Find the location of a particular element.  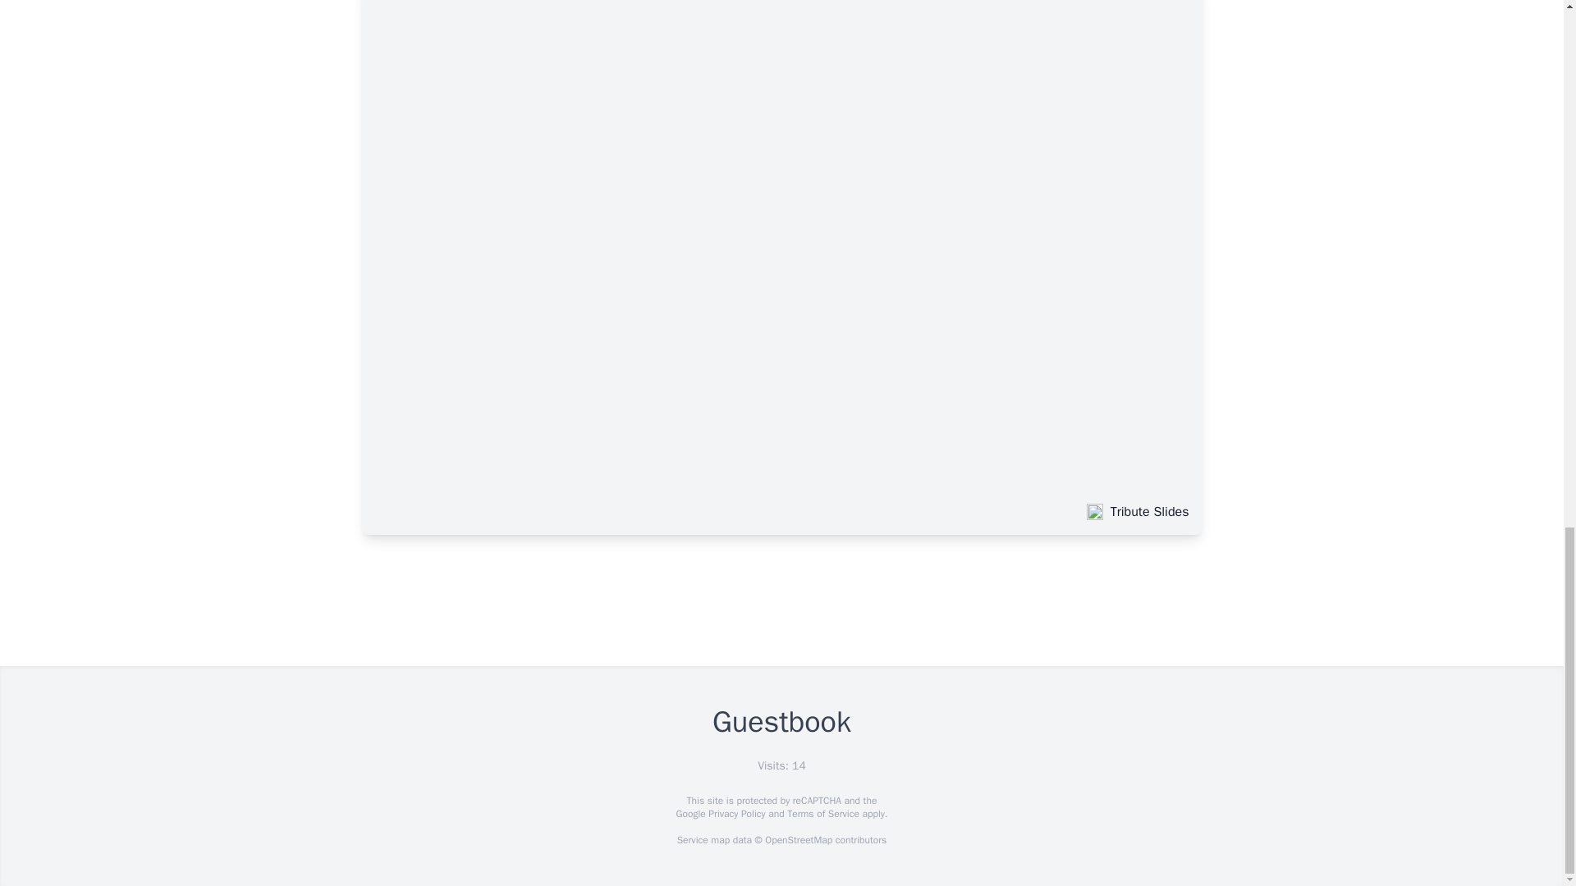

OpenStreetMap is located at coordinates (798, 840).